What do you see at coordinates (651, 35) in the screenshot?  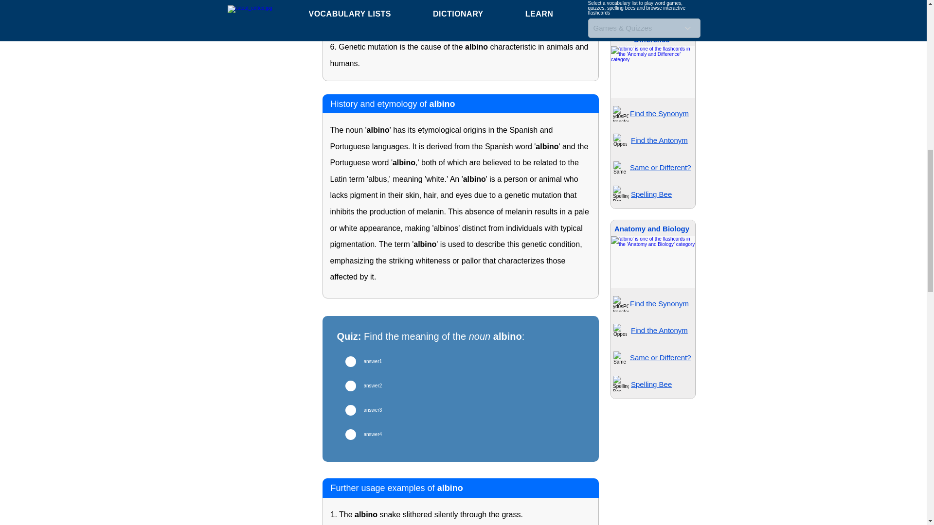 I see `Anomaly and Difference` at bounding box center [651, 35].